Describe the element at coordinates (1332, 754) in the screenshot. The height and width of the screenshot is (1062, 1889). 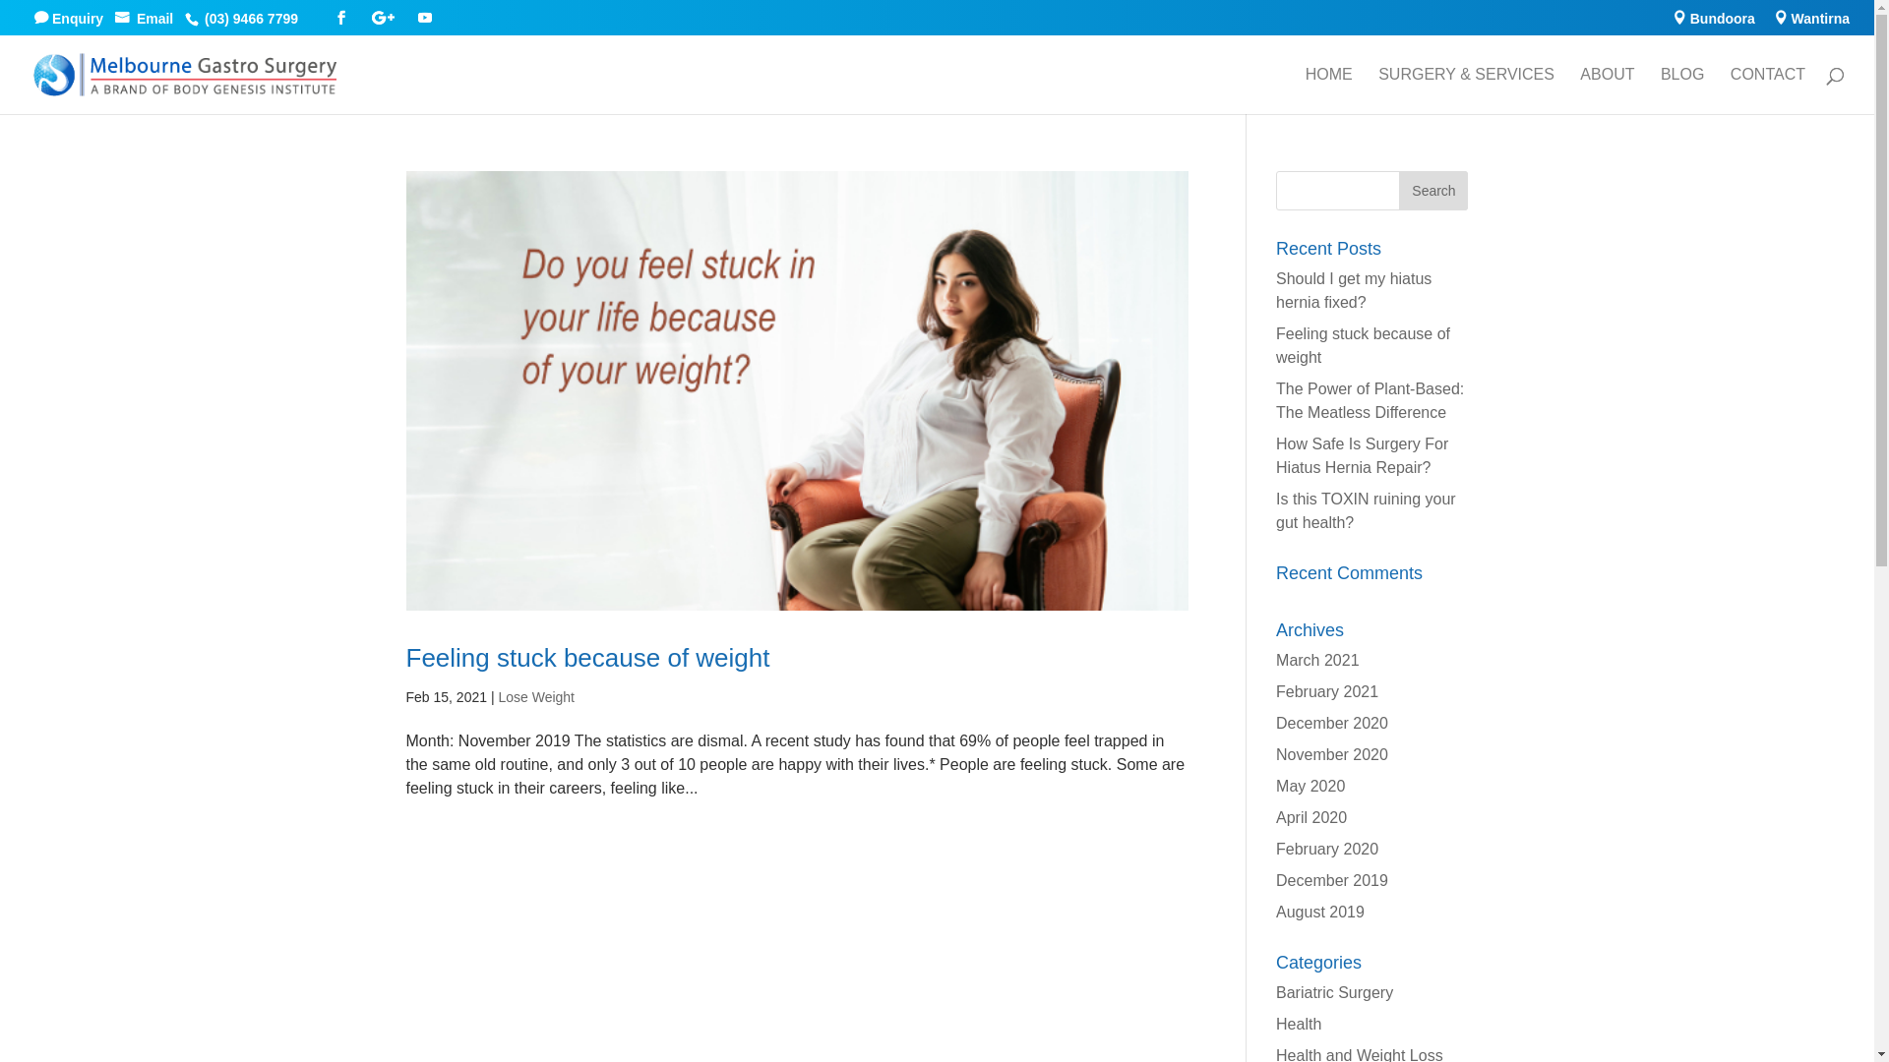
I see `November 2020` at that location.